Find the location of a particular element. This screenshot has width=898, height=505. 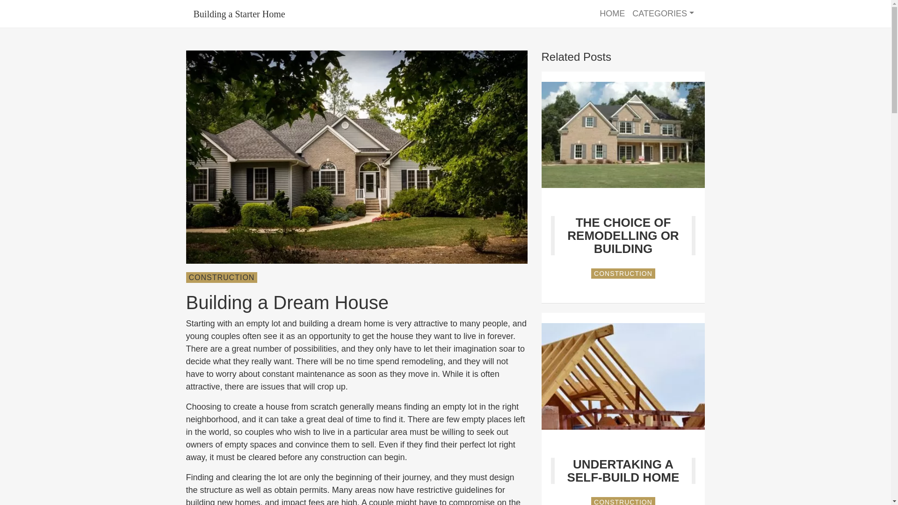

CATEGORIES is located at coordinates (663, 13).